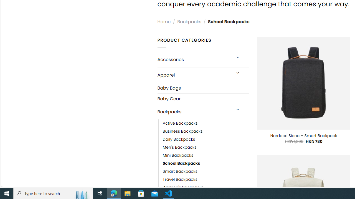 This screenshot has height=199, width=355. I want to click on School Backpacks, so click(181, 163).